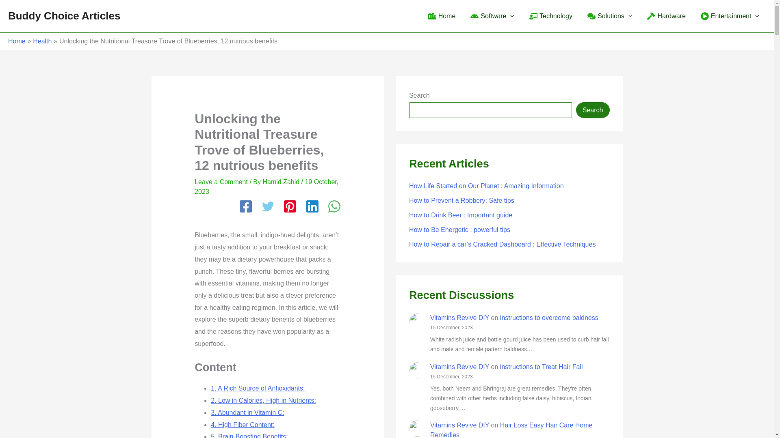  What do you see at coordinates (441, 16) in the screenshot?
I see `Home` at bounding box center [441, 16].